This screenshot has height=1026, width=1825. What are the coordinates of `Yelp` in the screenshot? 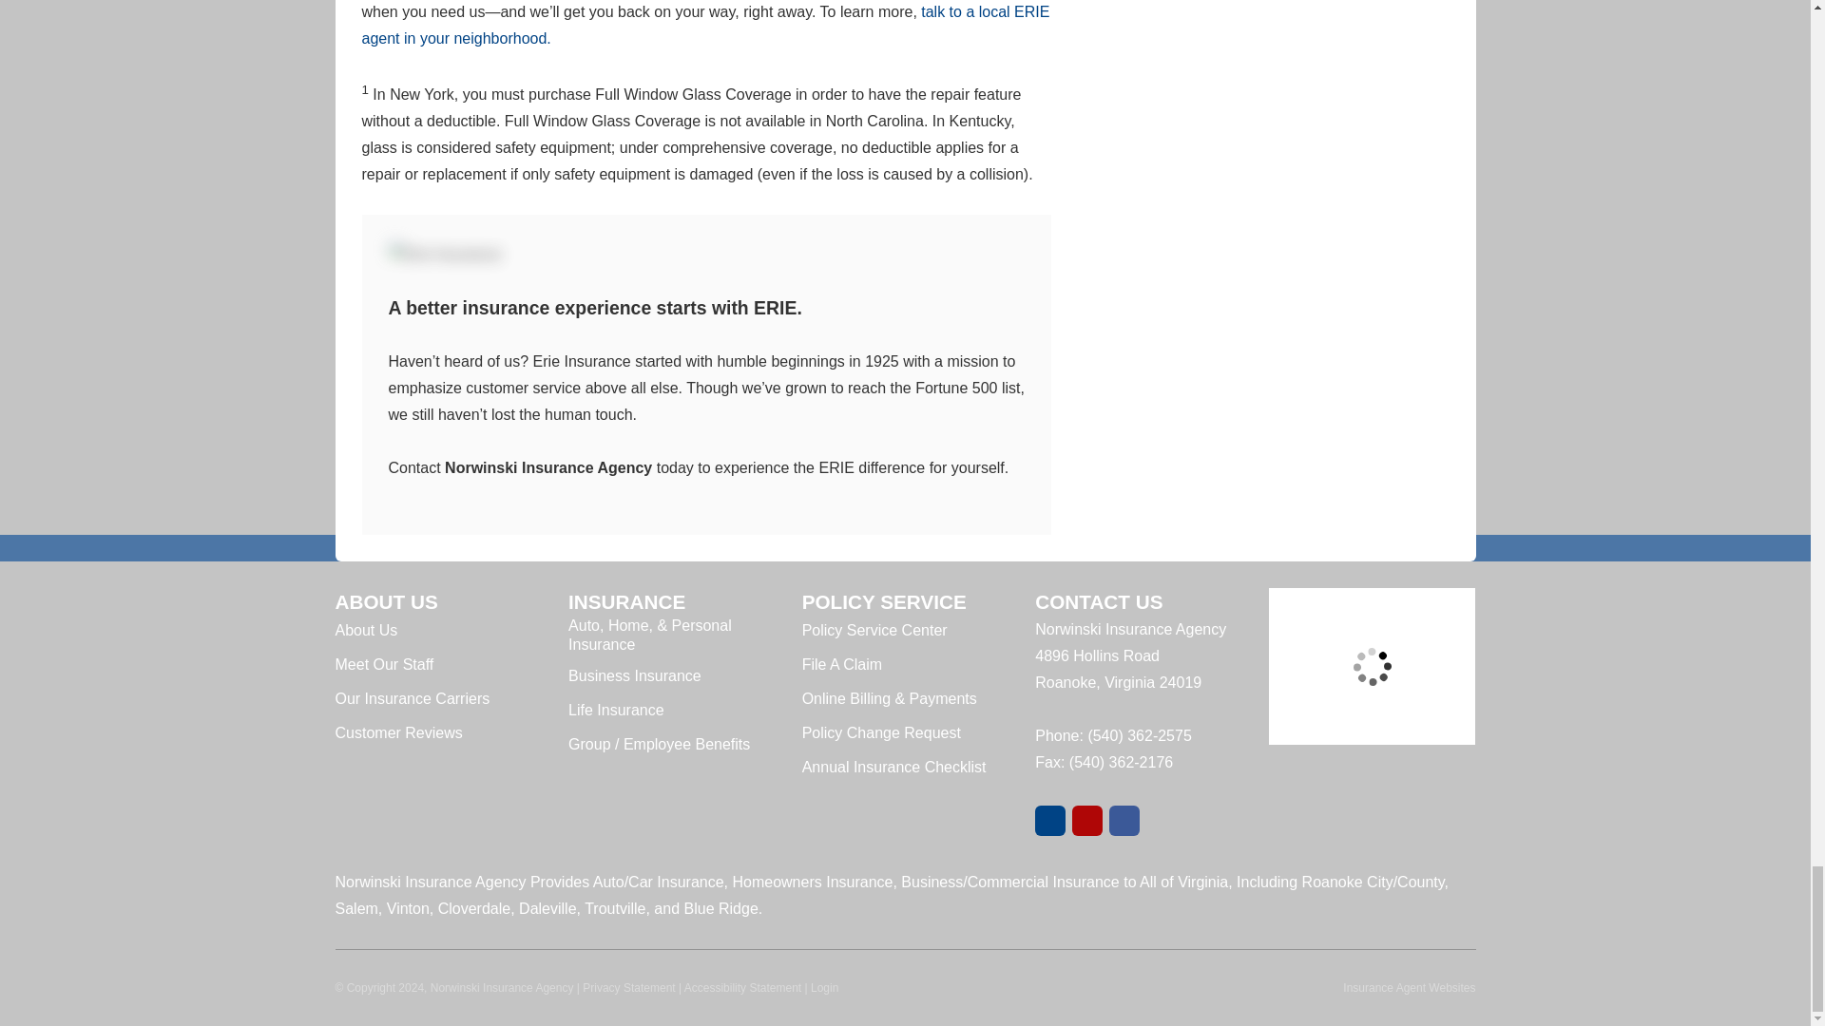 It's located at (1087, 821).